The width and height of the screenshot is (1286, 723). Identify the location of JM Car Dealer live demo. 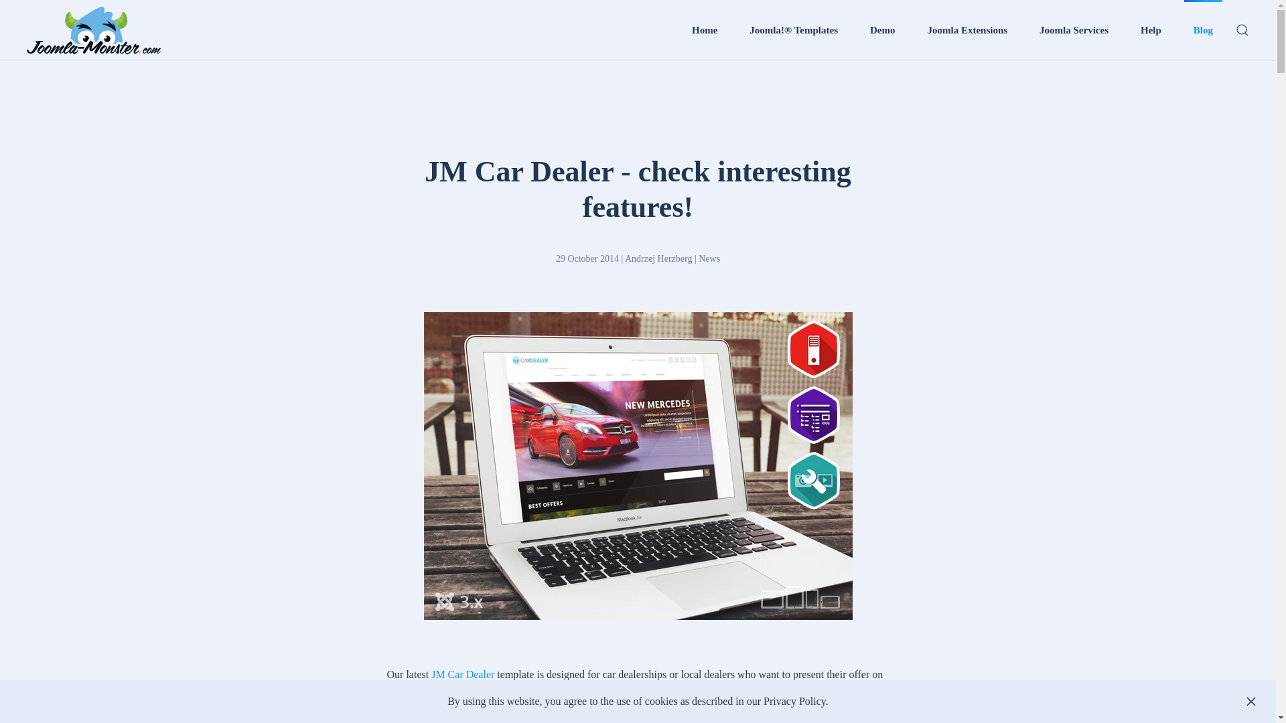
(439, 719).